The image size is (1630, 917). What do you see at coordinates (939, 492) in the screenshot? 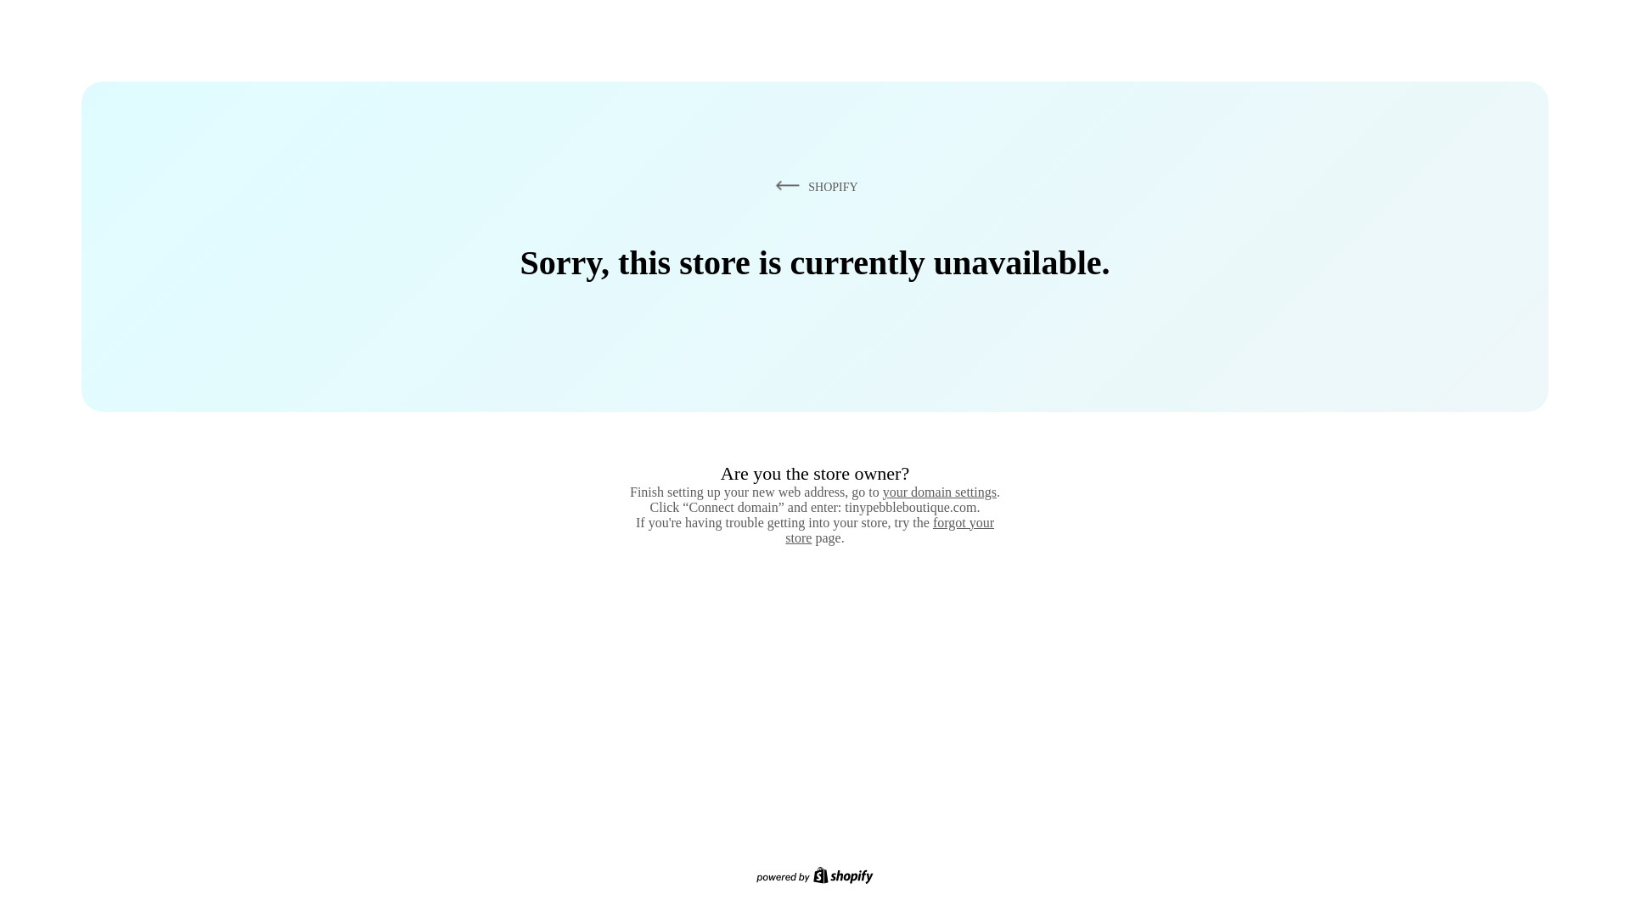
I see `your domain settings` at bounding box center [939, 492].